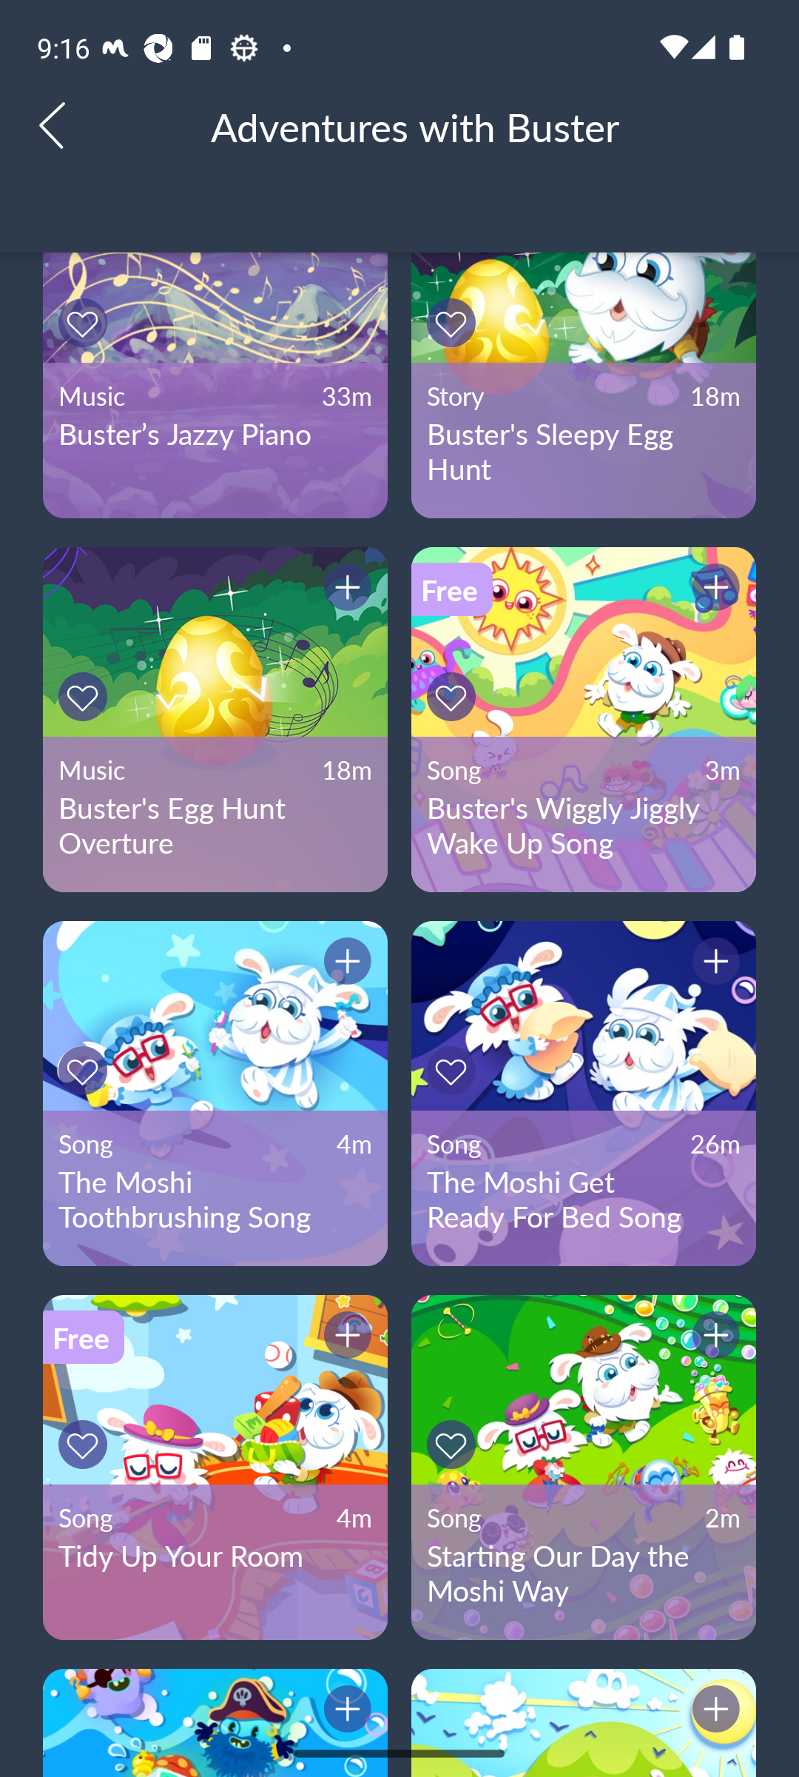 The image size is (799, 1777). Describe the element at coordinates (86, 323) in the screenshot. I see `Button` at that location.